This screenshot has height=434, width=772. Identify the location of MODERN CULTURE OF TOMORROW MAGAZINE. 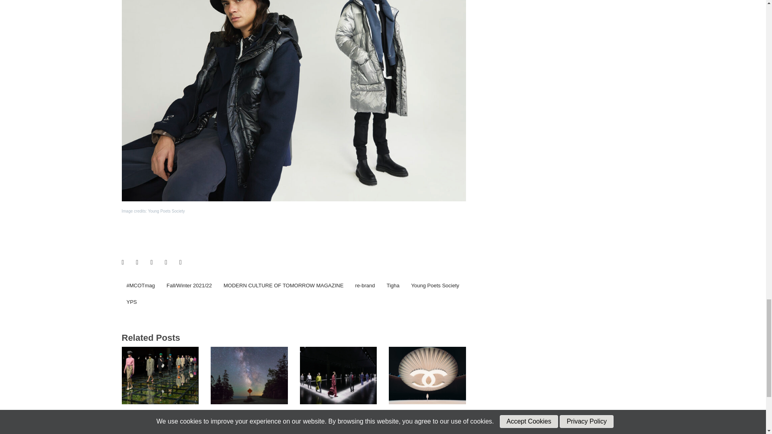
(283, 286).